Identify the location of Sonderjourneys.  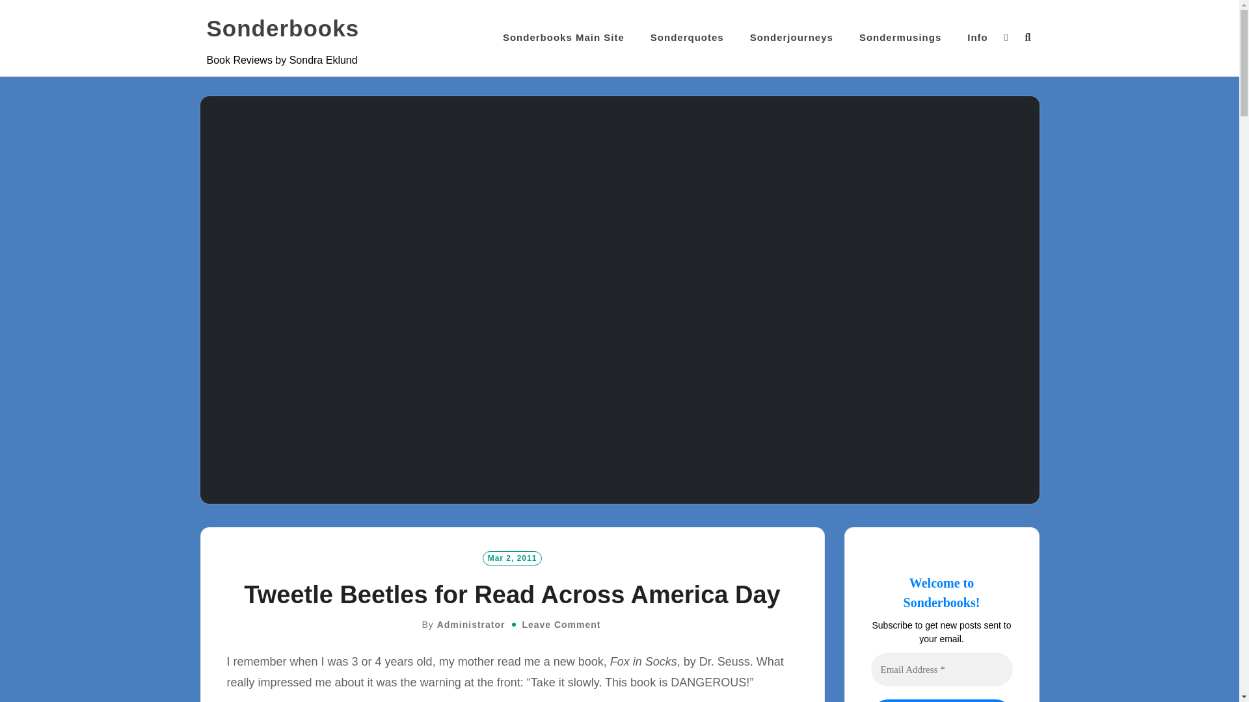
(791, 38).